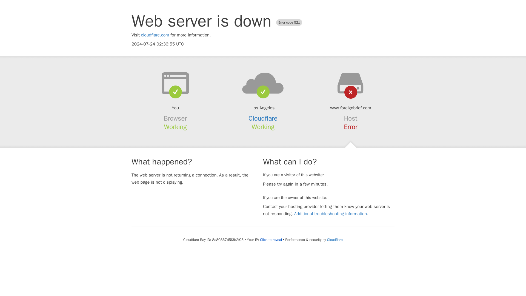 Image resolution: width=526 pixels, height=296 pixels. I want to click on Cloudflare, so click(263, 118).